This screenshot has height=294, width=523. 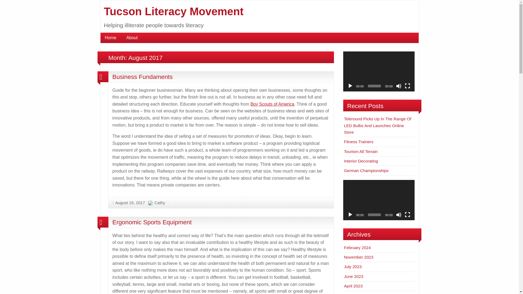 I want to click on Fullscreen, so click(x=408, y=215).